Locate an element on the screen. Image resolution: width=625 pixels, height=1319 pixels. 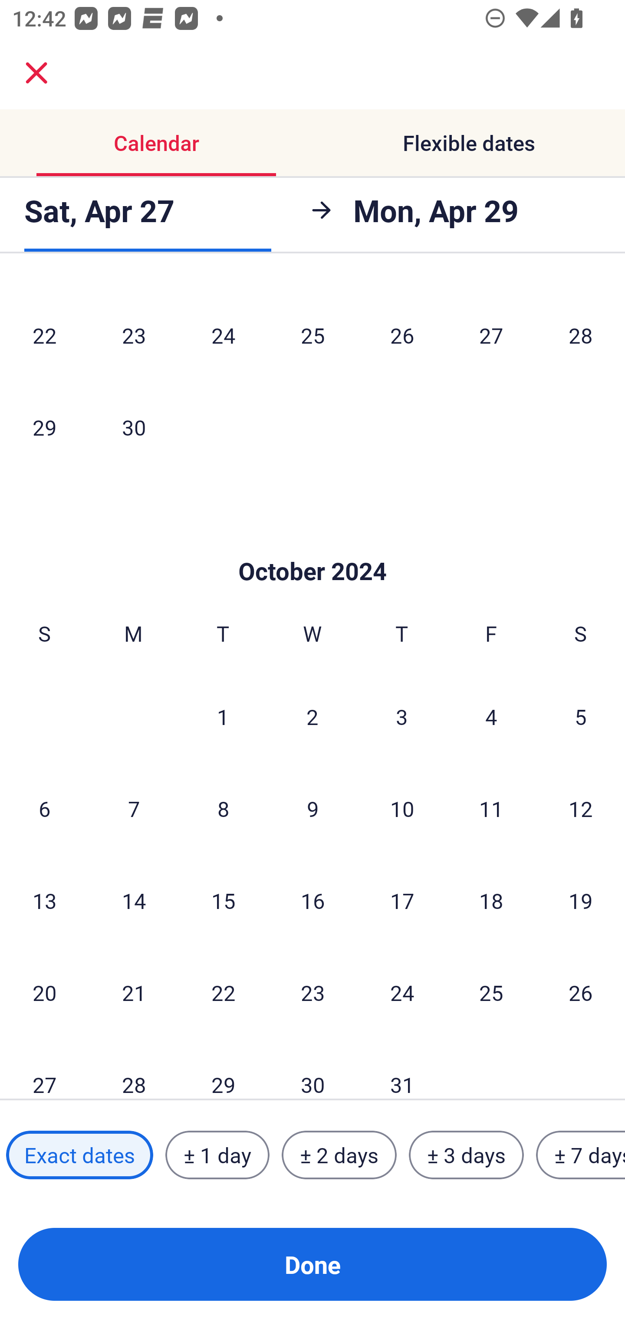
16 Wednesday, October 16, 2024 is located at coordinates (312, 900).